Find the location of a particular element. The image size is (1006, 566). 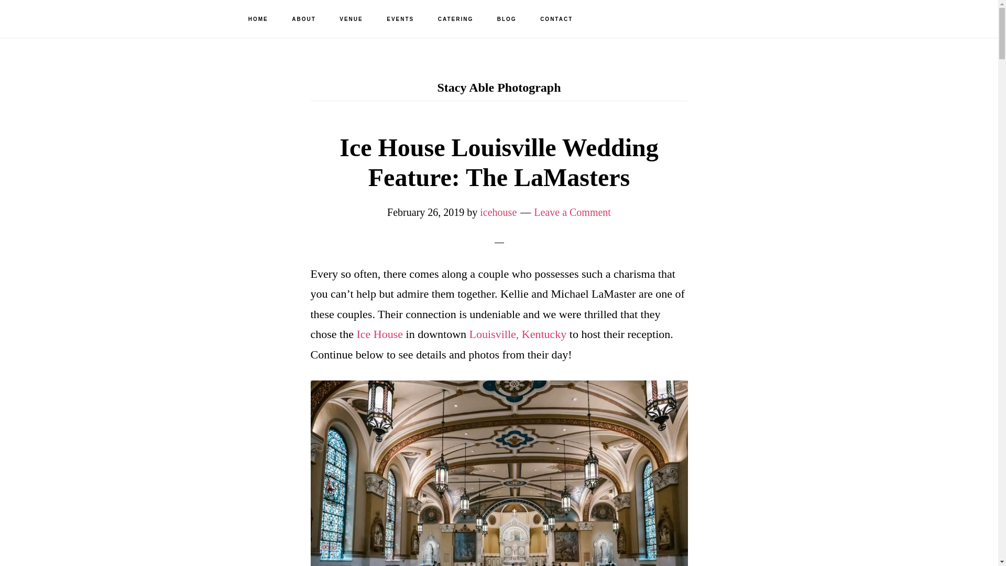

Ice House is located at coordinates (379, 334).